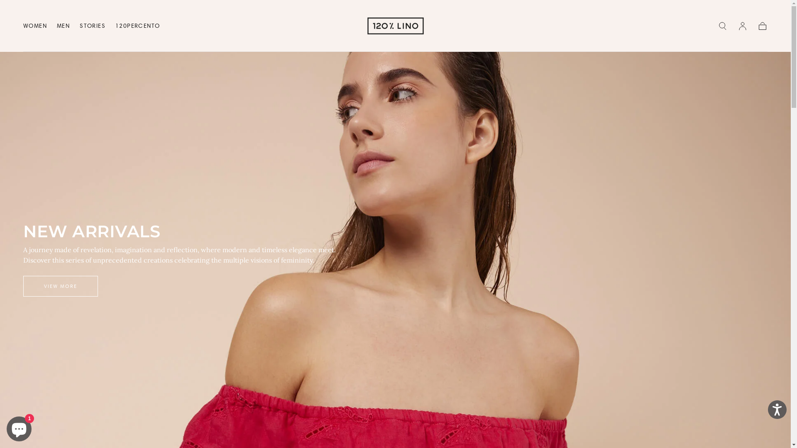  I want to click on Cart, so click(763, 26).